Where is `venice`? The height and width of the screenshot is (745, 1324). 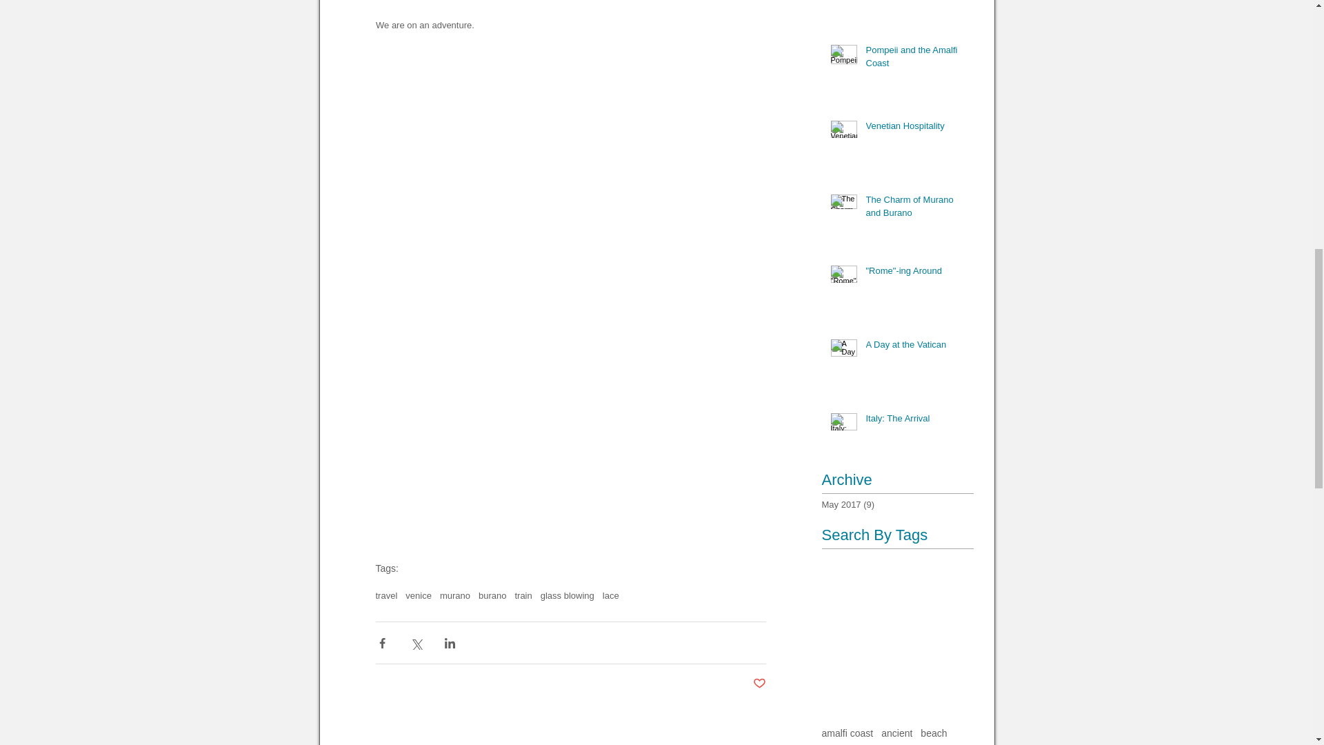
venice is located at coordinates (418, 595).